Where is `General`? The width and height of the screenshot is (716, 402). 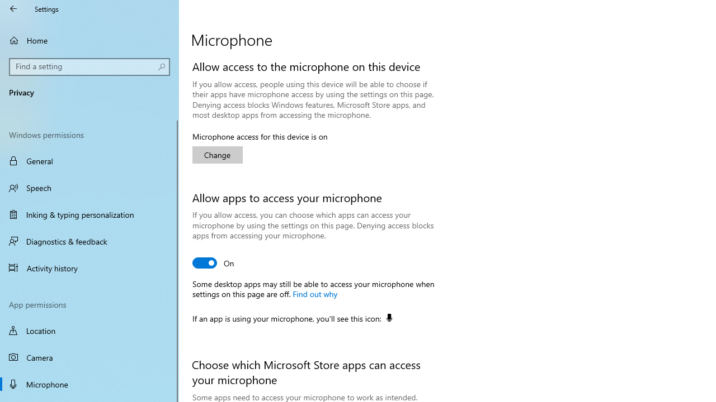 General is located at coordinates (89, 161).